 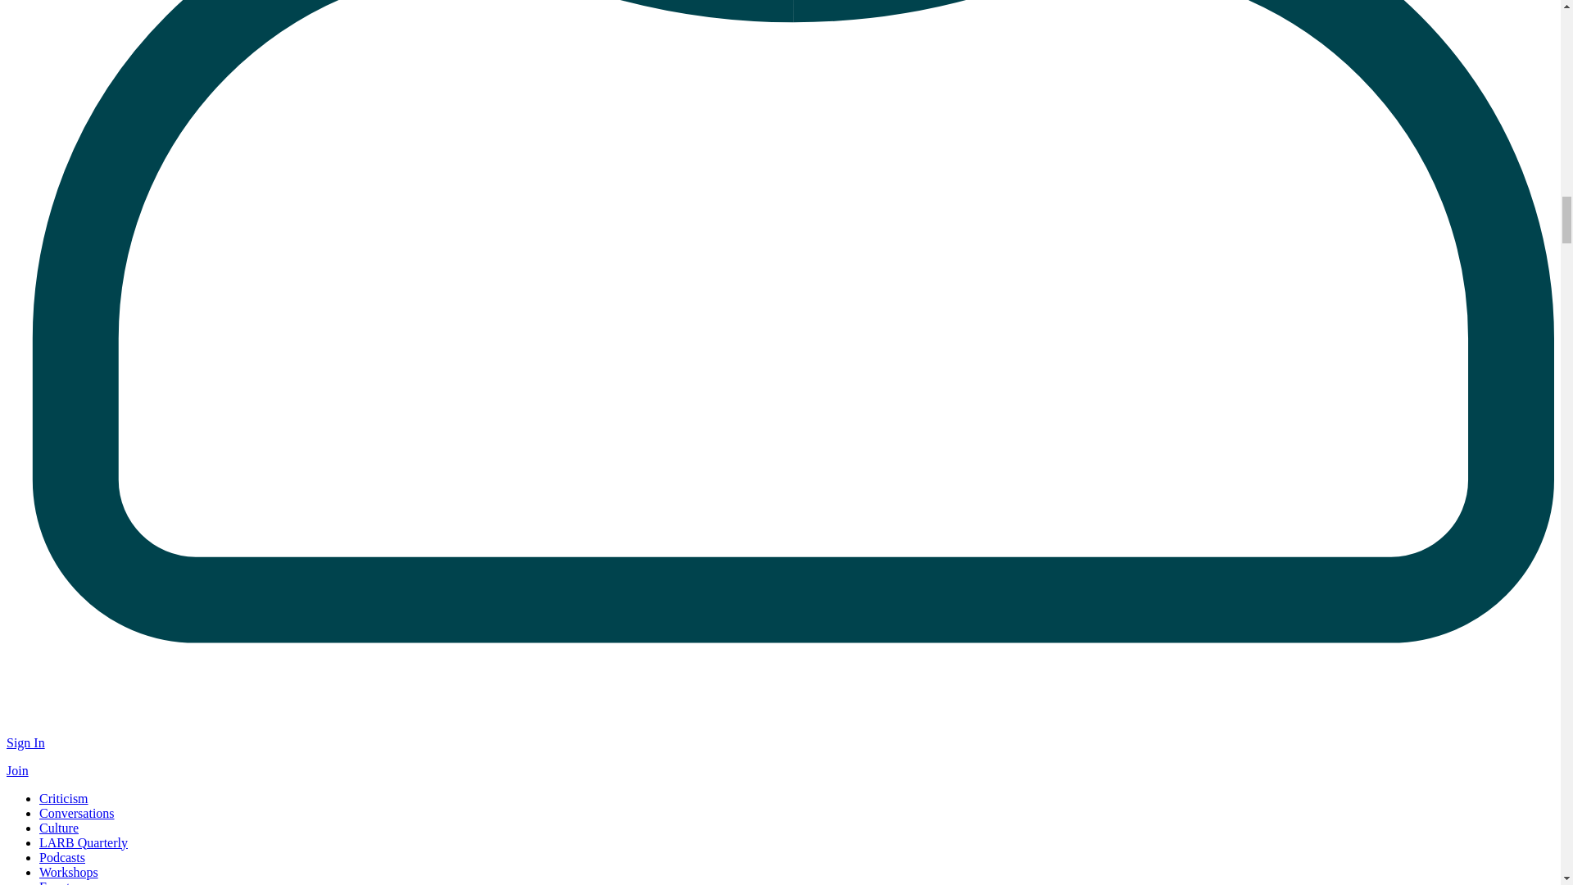 What do you see at coordinates (57, 882) in the screenshot?
I see `Events` at bounding box center [57, 882].